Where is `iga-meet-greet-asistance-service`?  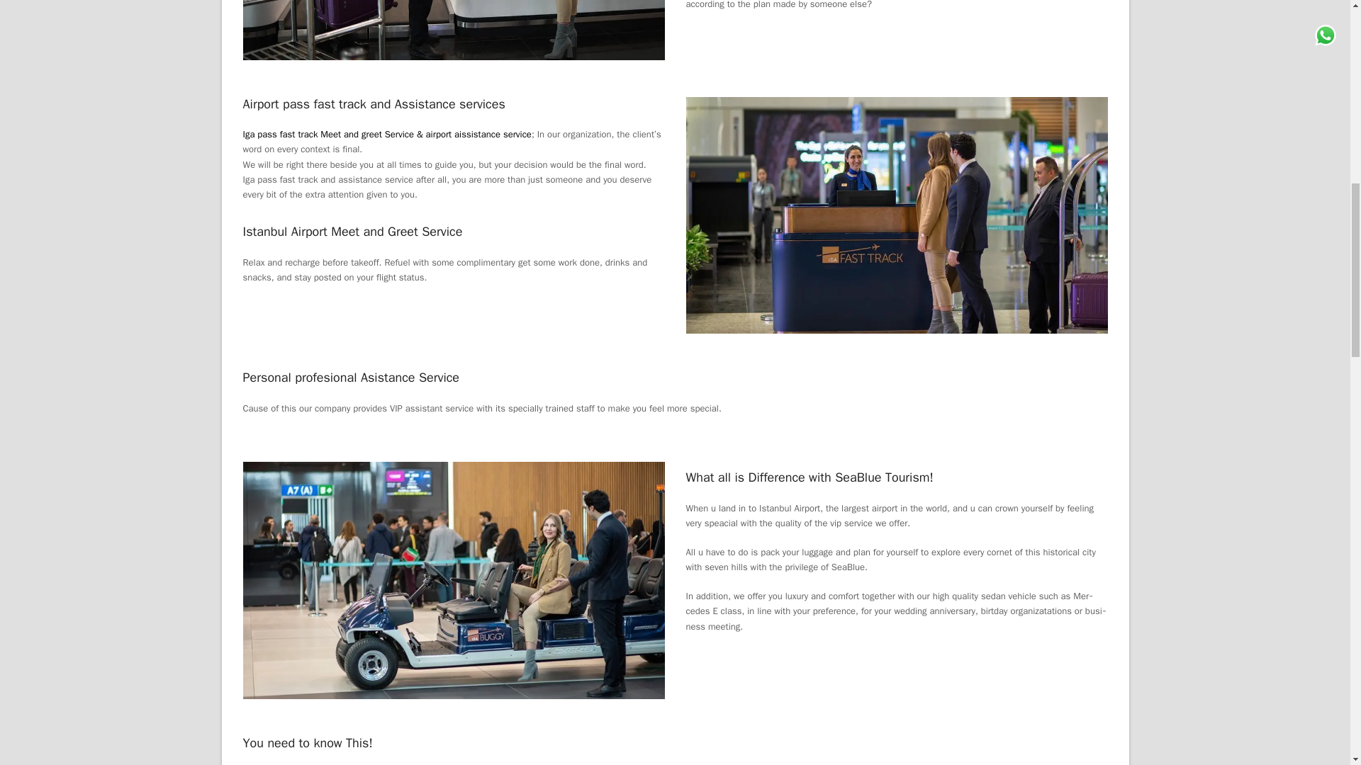 iga-meet-greet-asistance-service is located at coordinates (896, 215).